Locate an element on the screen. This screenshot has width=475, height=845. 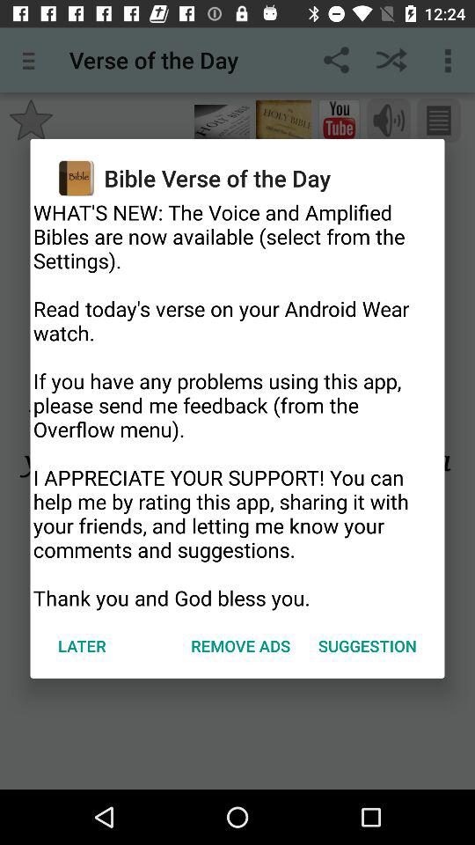
turn on the app below what s new item is located at coordinates (368, 646).